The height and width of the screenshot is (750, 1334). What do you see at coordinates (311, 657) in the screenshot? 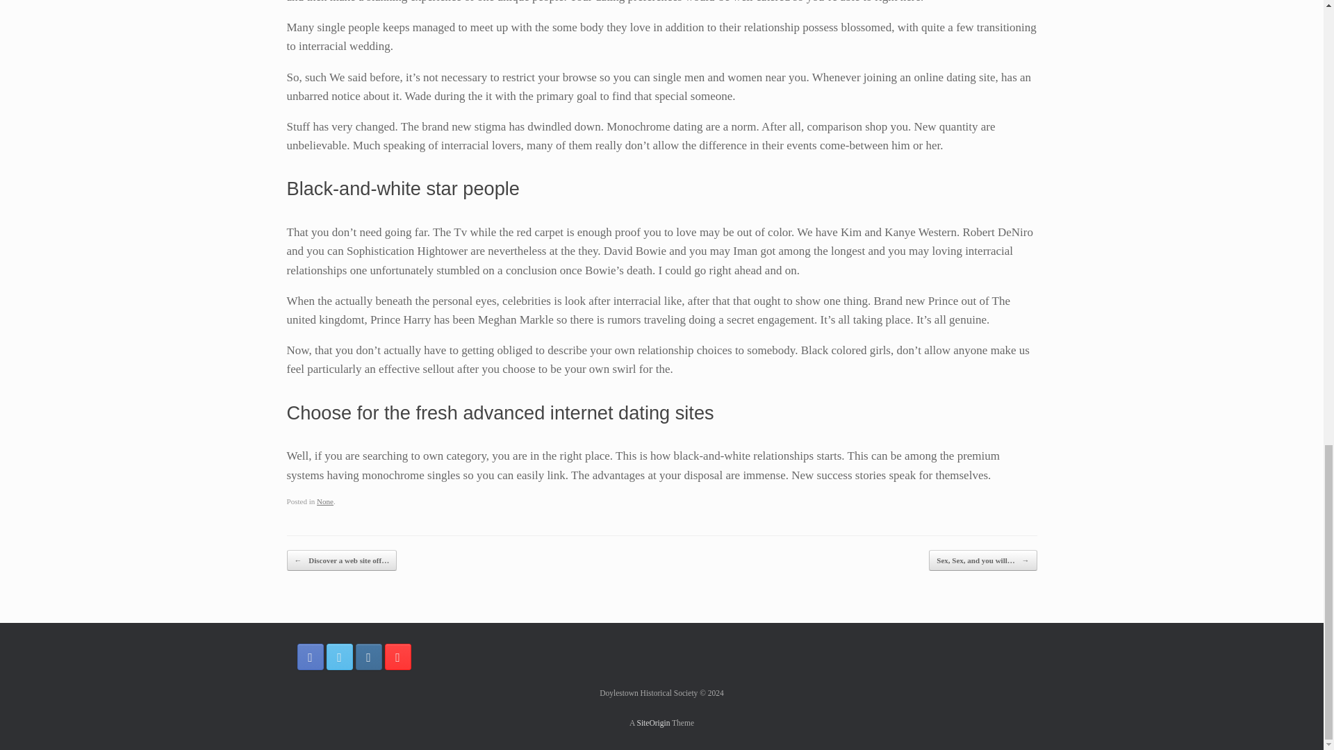
I see `Doylestown Historical Society Facebook` at bounding box center [311, 657].